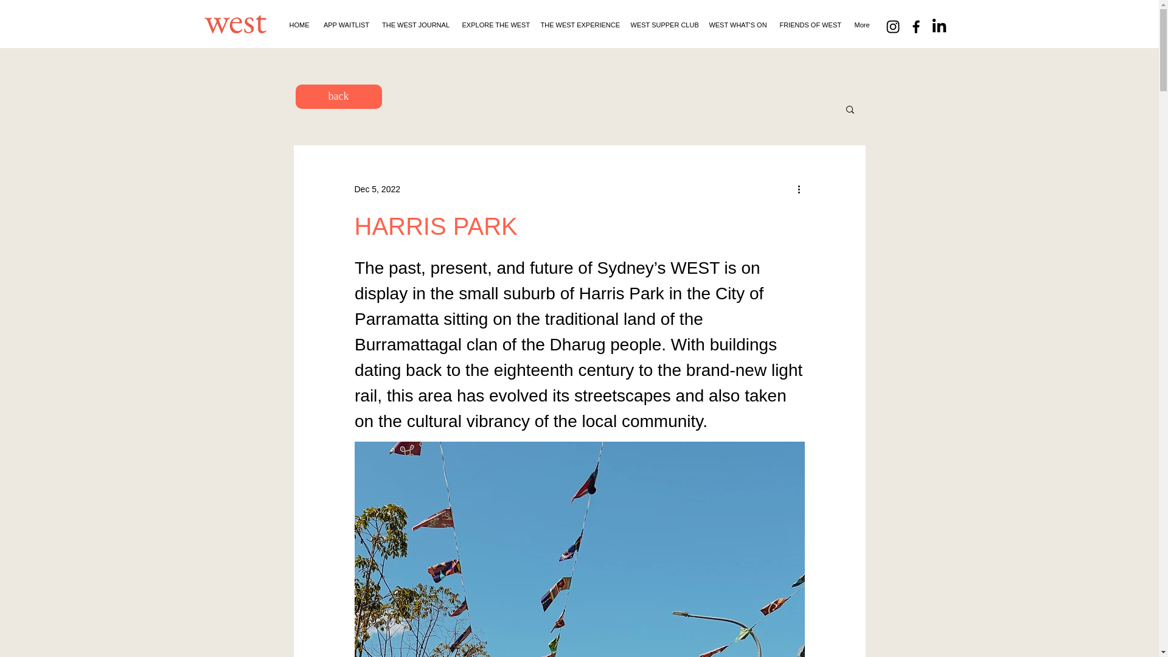 This screenshot has width=1168, height=657. I want to click on EXPLORE THE WEST, so click(495, 24).